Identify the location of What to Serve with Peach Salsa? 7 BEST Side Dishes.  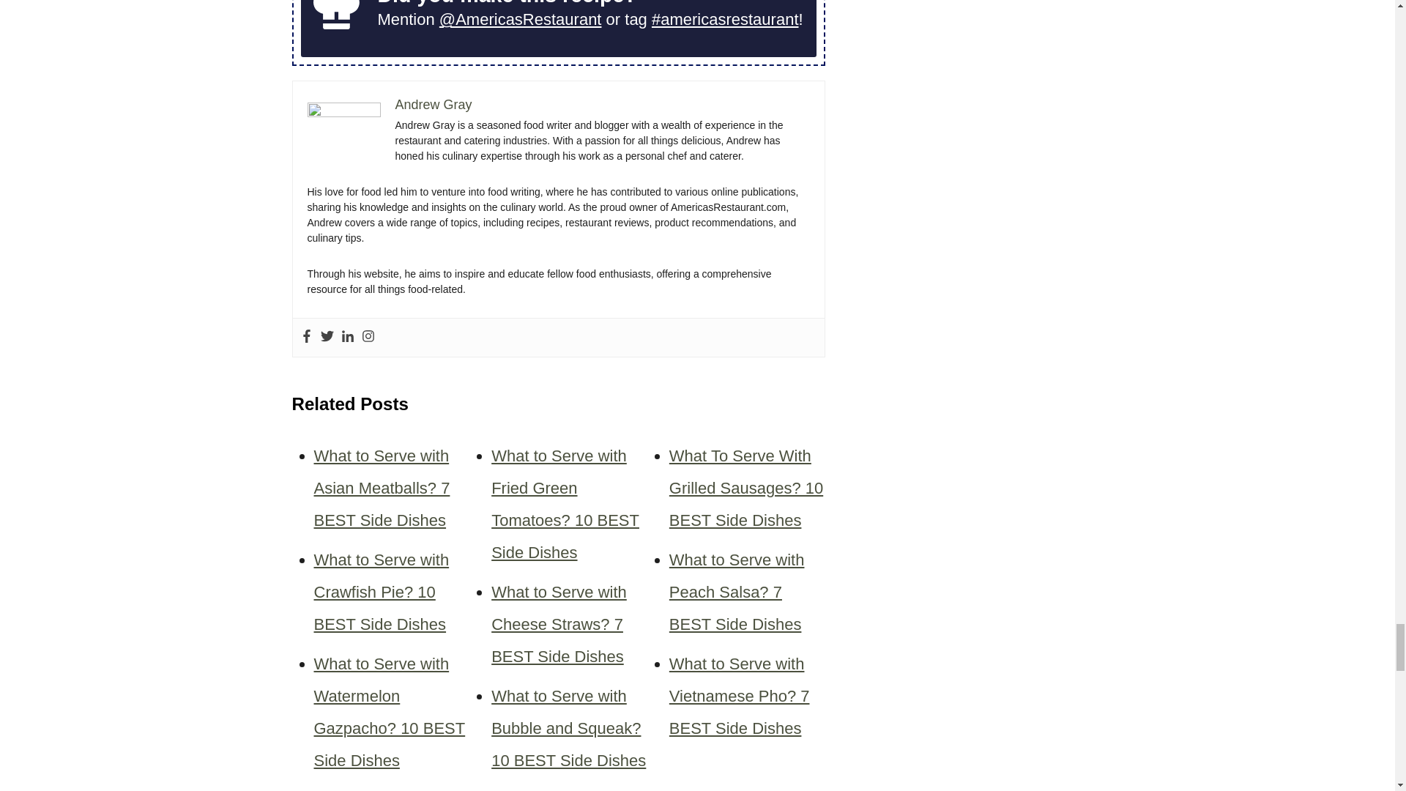
(737, 592).